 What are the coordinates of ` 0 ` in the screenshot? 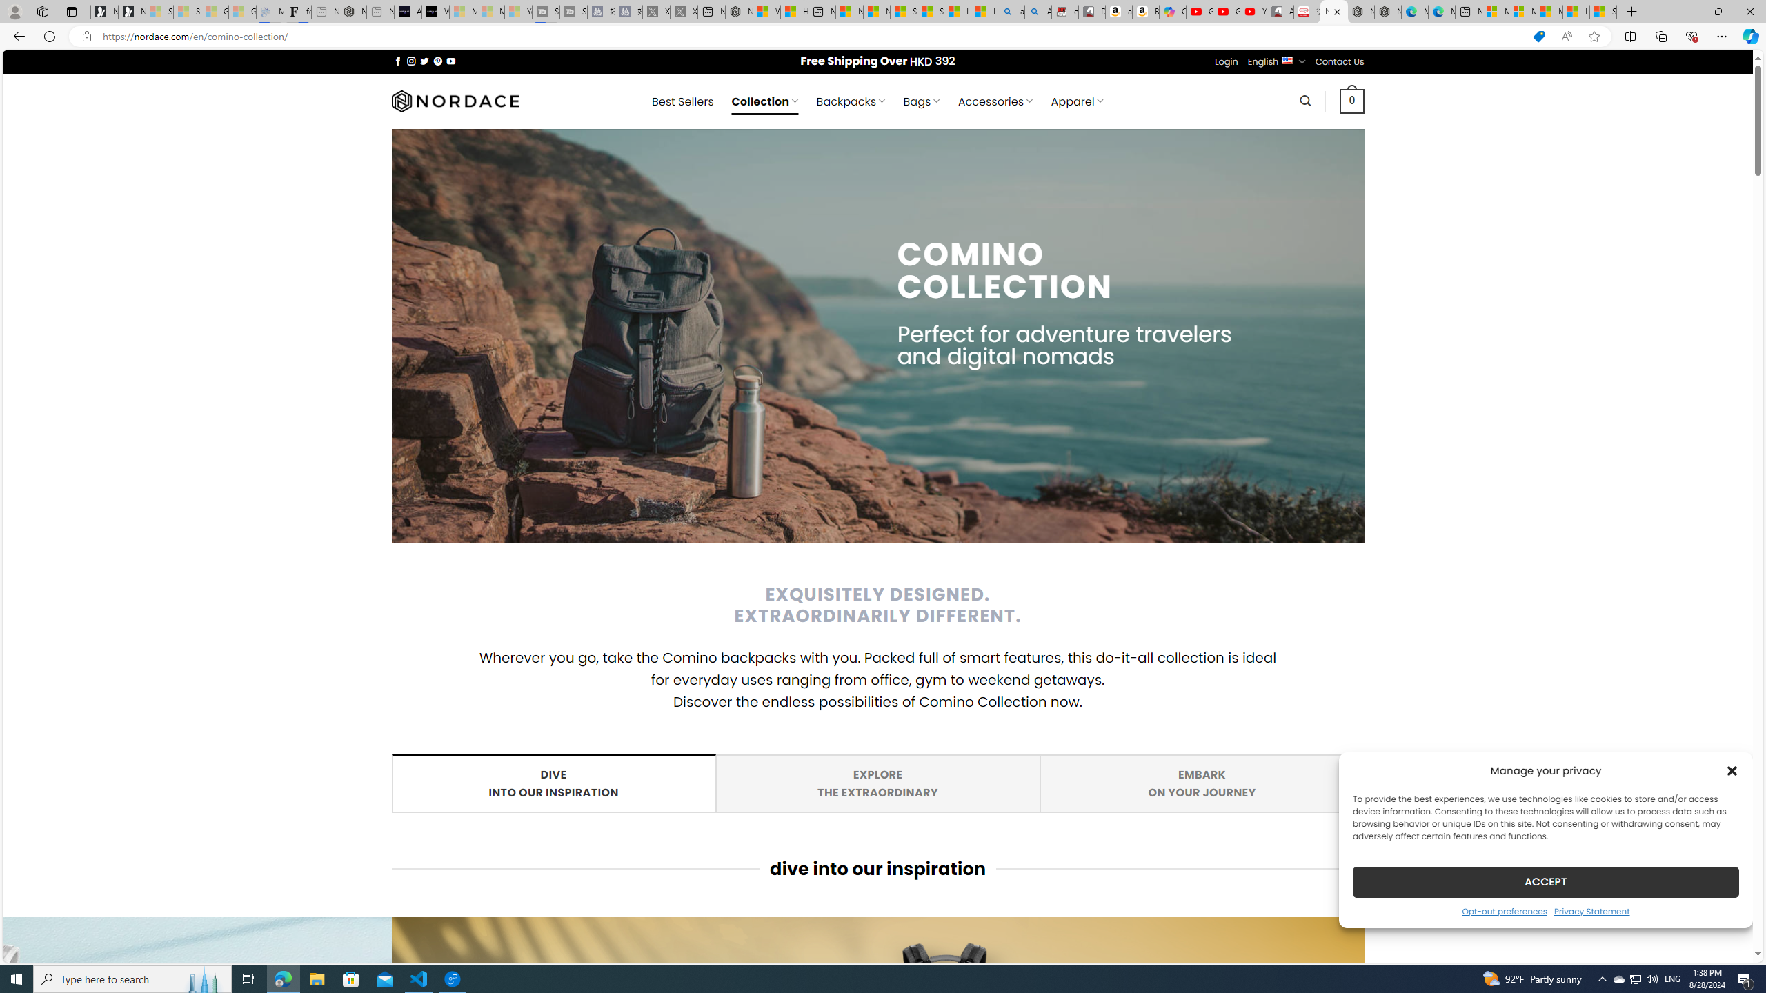 It's located at (1352, 101).